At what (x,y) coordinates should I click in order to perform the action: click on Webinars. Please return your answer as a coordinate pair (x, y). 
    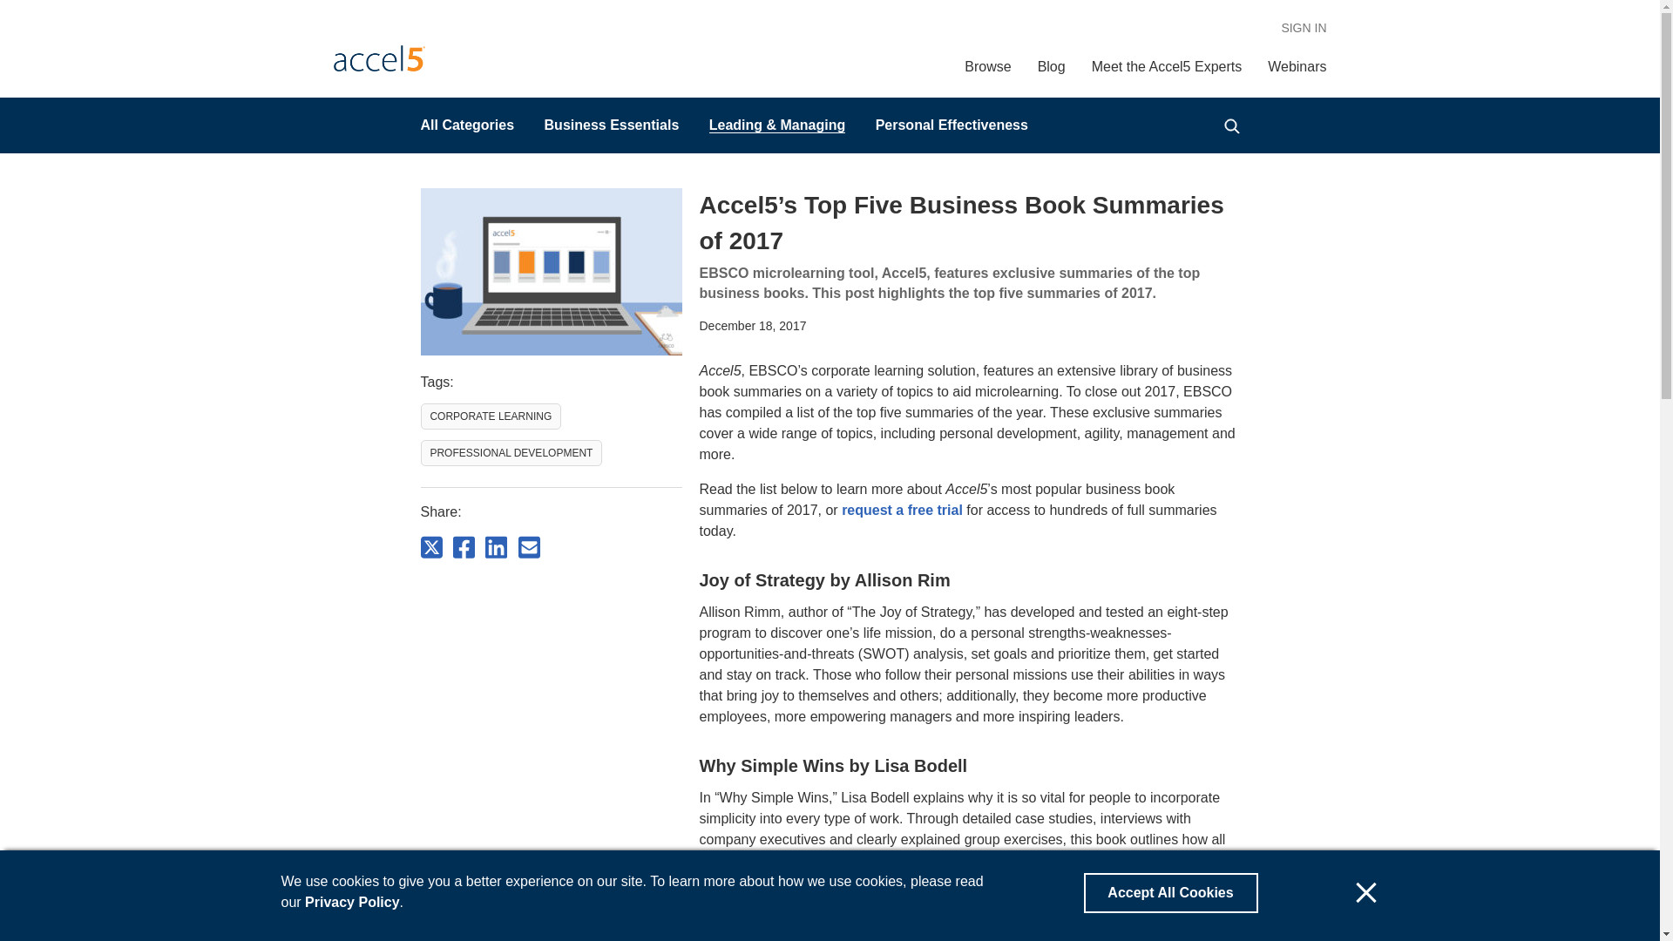
    Looking at the image, I should click on (1297, 67).